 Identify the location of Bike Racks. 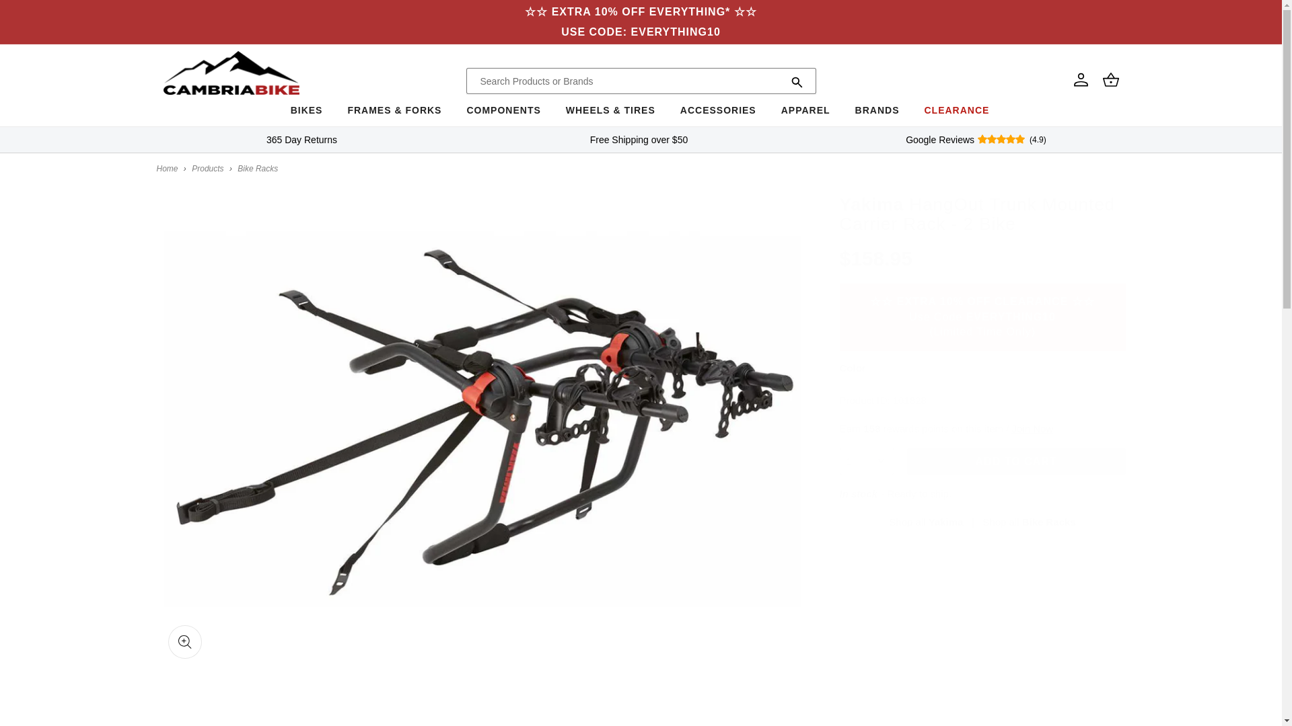
(257, 169).